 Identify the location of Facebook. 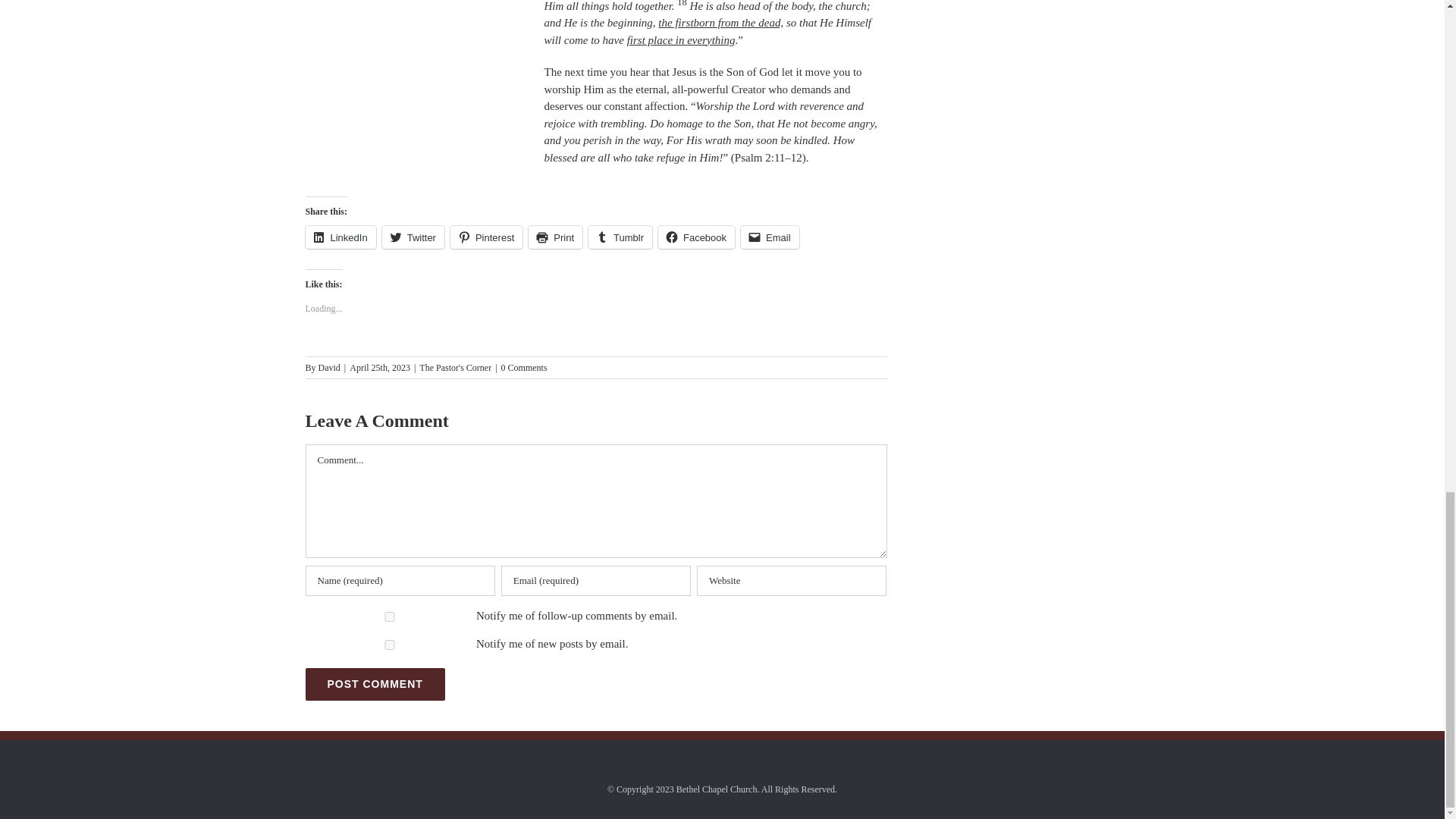
(696, 237).